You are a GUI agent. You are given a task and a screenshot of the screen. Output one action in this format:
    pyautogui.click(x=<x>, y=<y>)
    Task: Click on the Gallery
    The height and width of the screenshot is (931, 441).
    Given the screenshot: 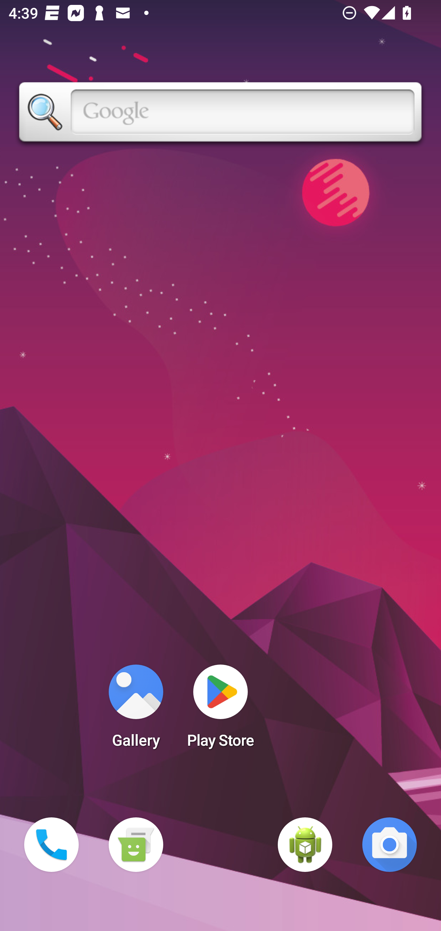 What is the action you would take?
    pyautogui.click(x=136, y=710)
    